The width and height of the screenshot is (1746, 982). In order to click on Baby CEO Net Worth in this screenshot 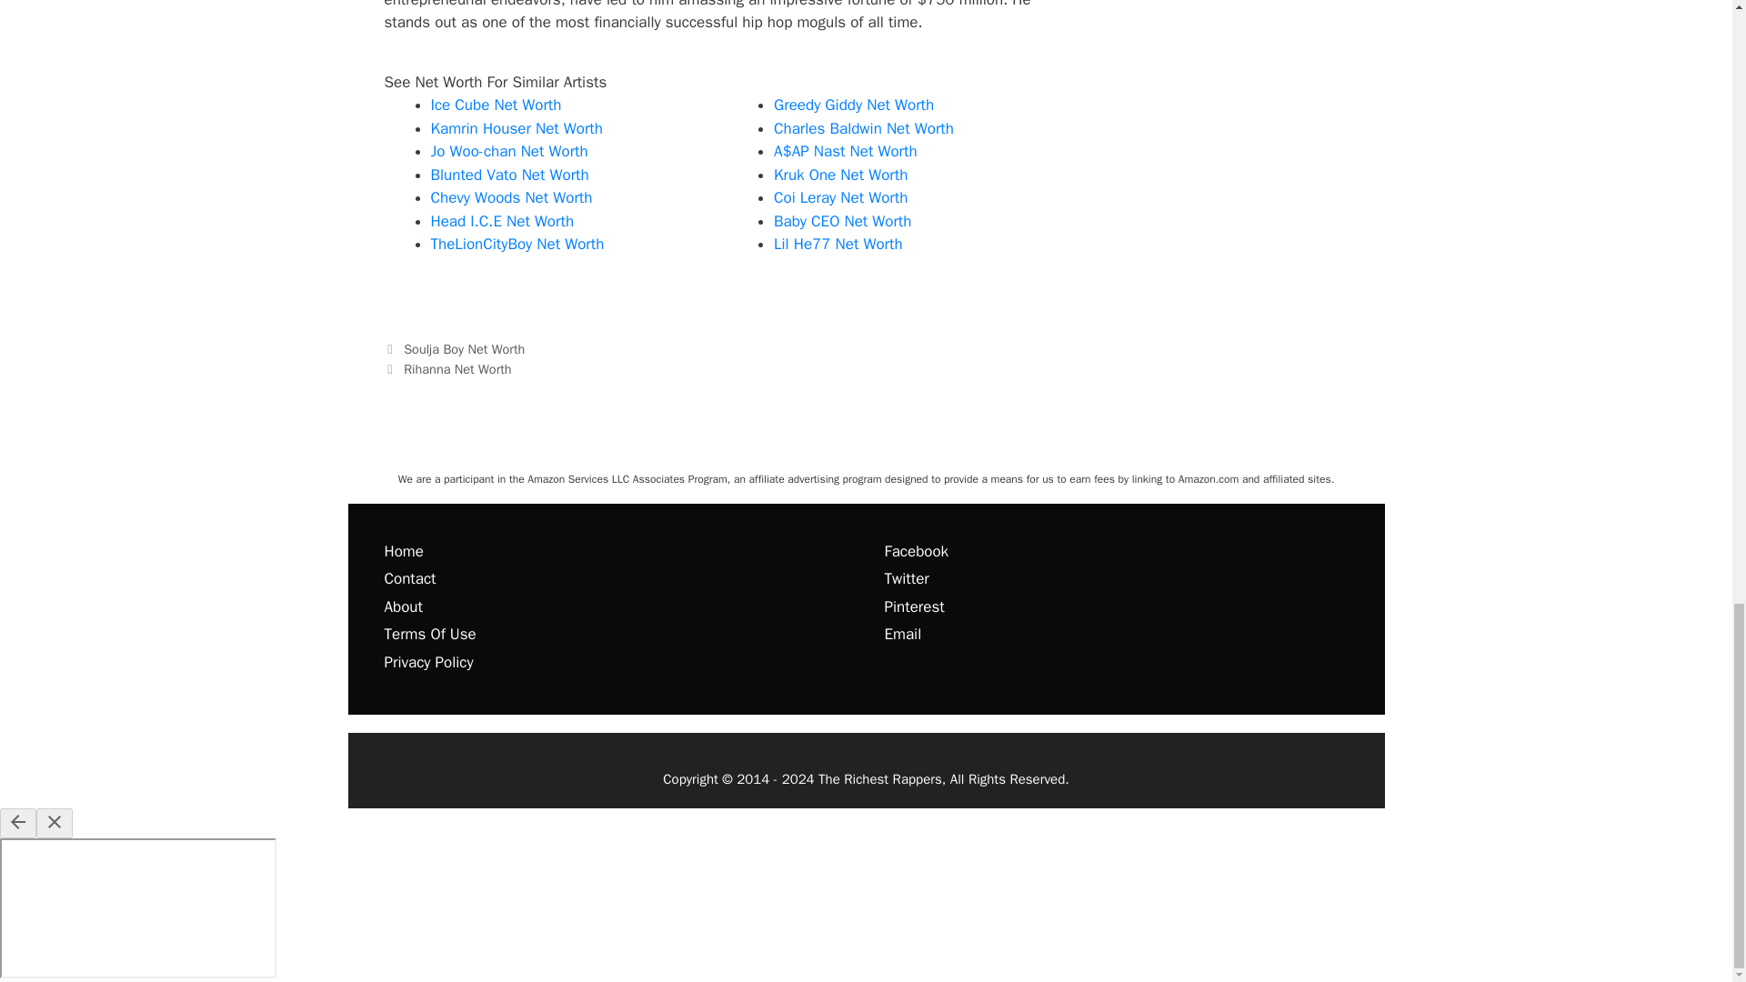, I will do `click(842, 221)`.